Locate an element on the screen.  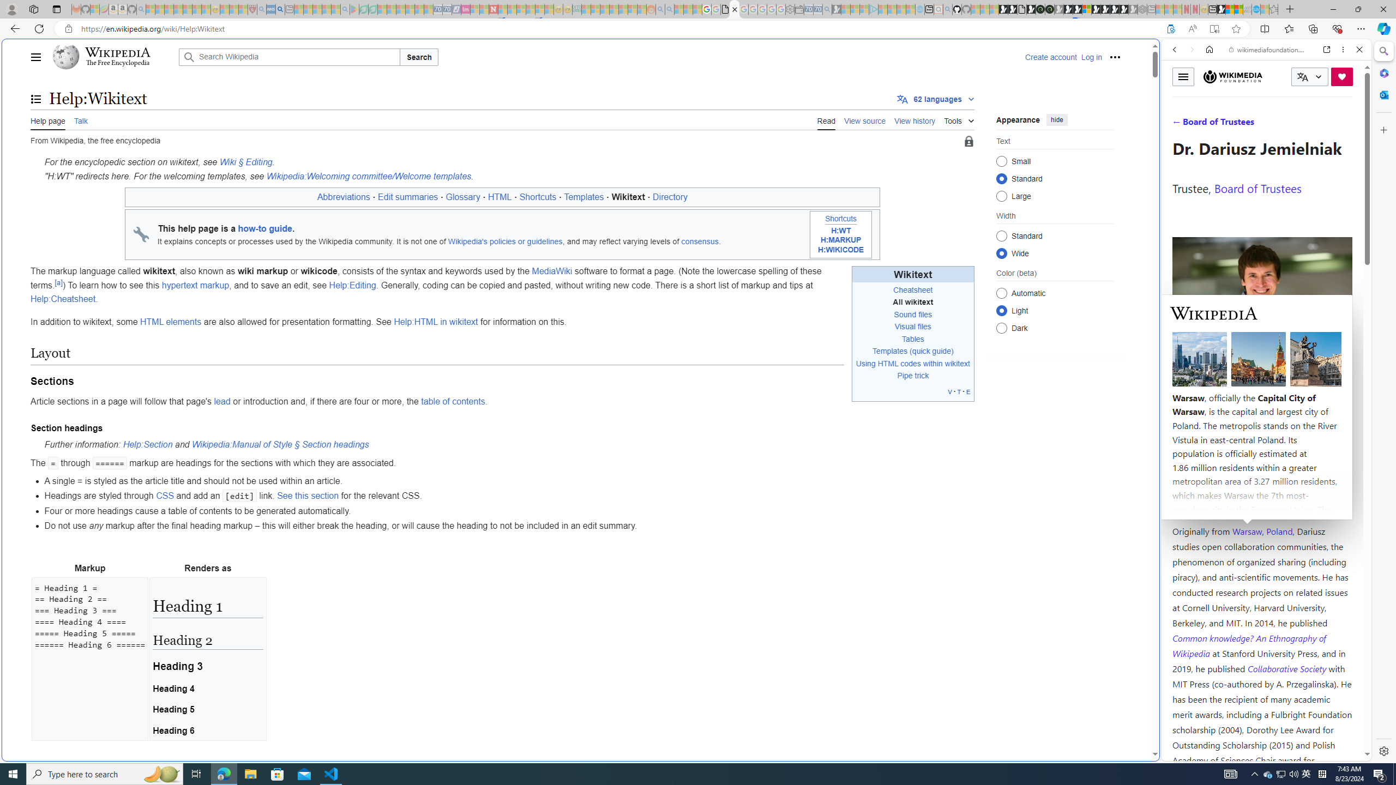
Log in is located at coordinates (1091, 57).